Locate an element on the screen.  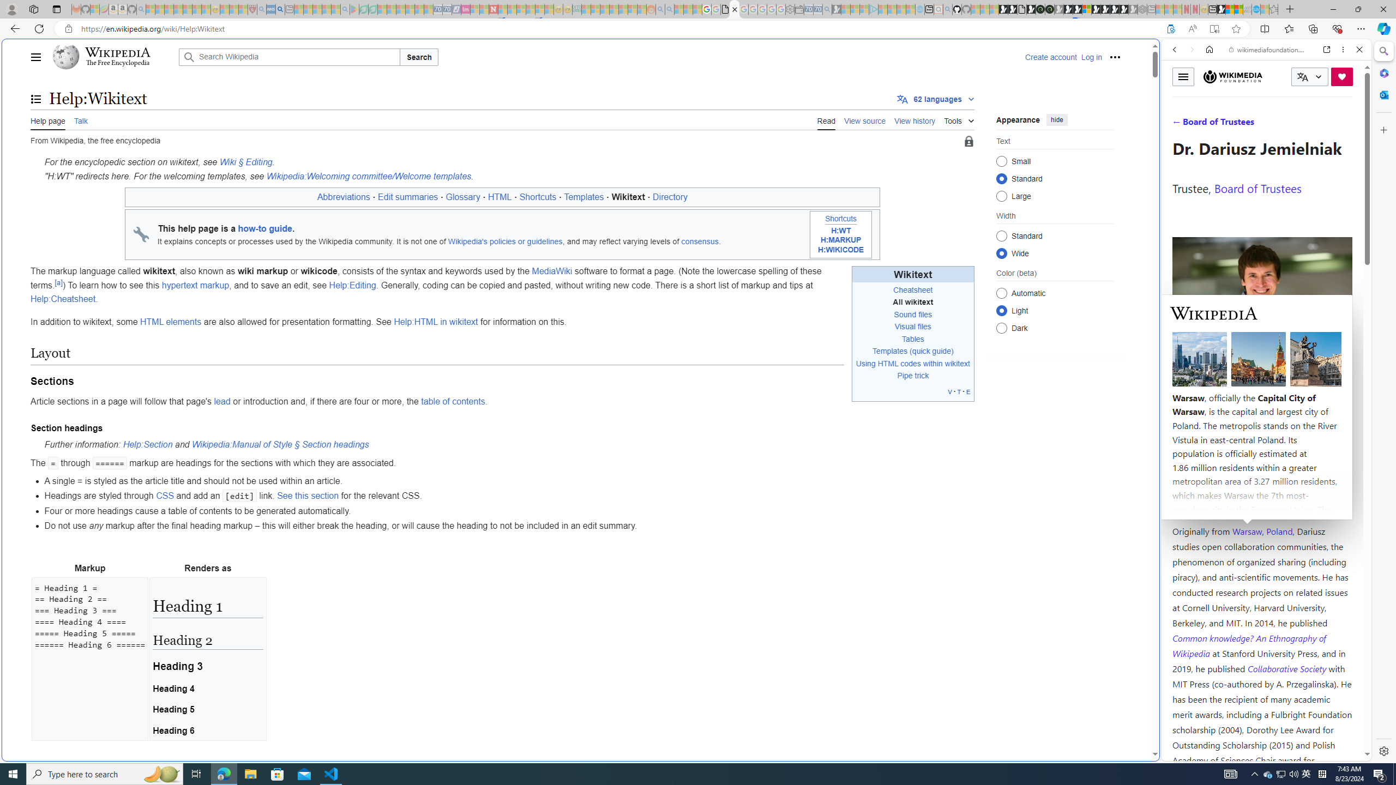
Log in is located at coordinates (1091, 57).